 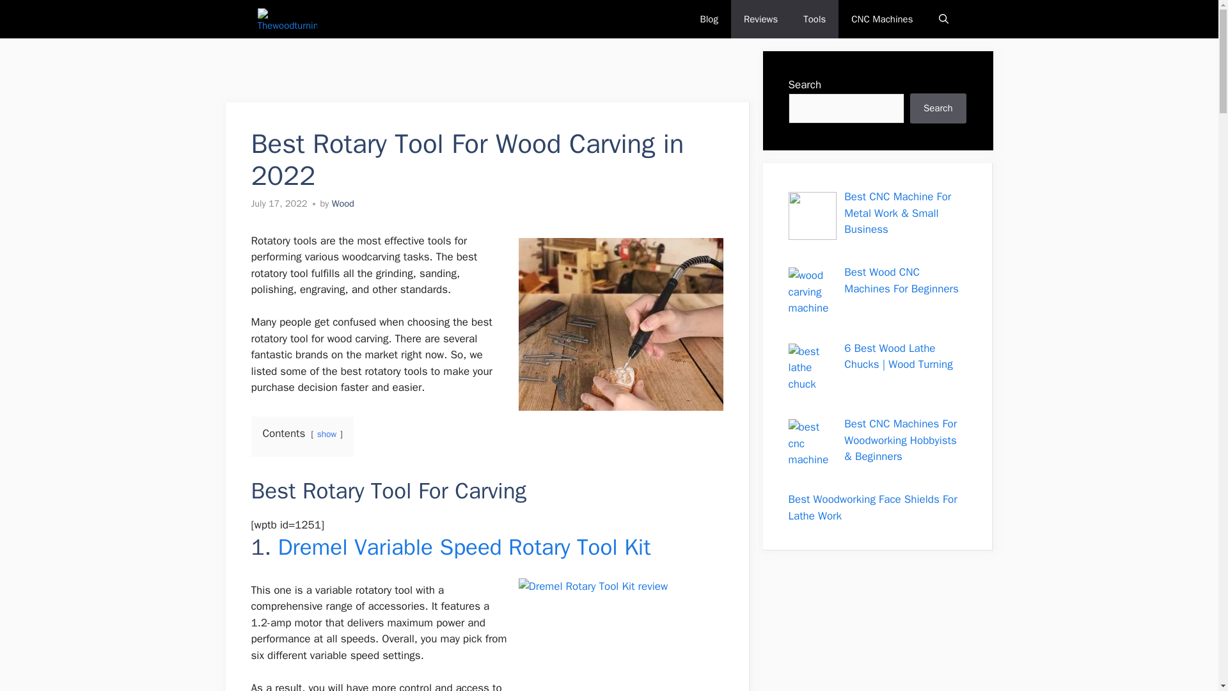 What do you see at coordinates (709, 19) in the screenshot?
I see `Blog` at bounding box center [709, 19].